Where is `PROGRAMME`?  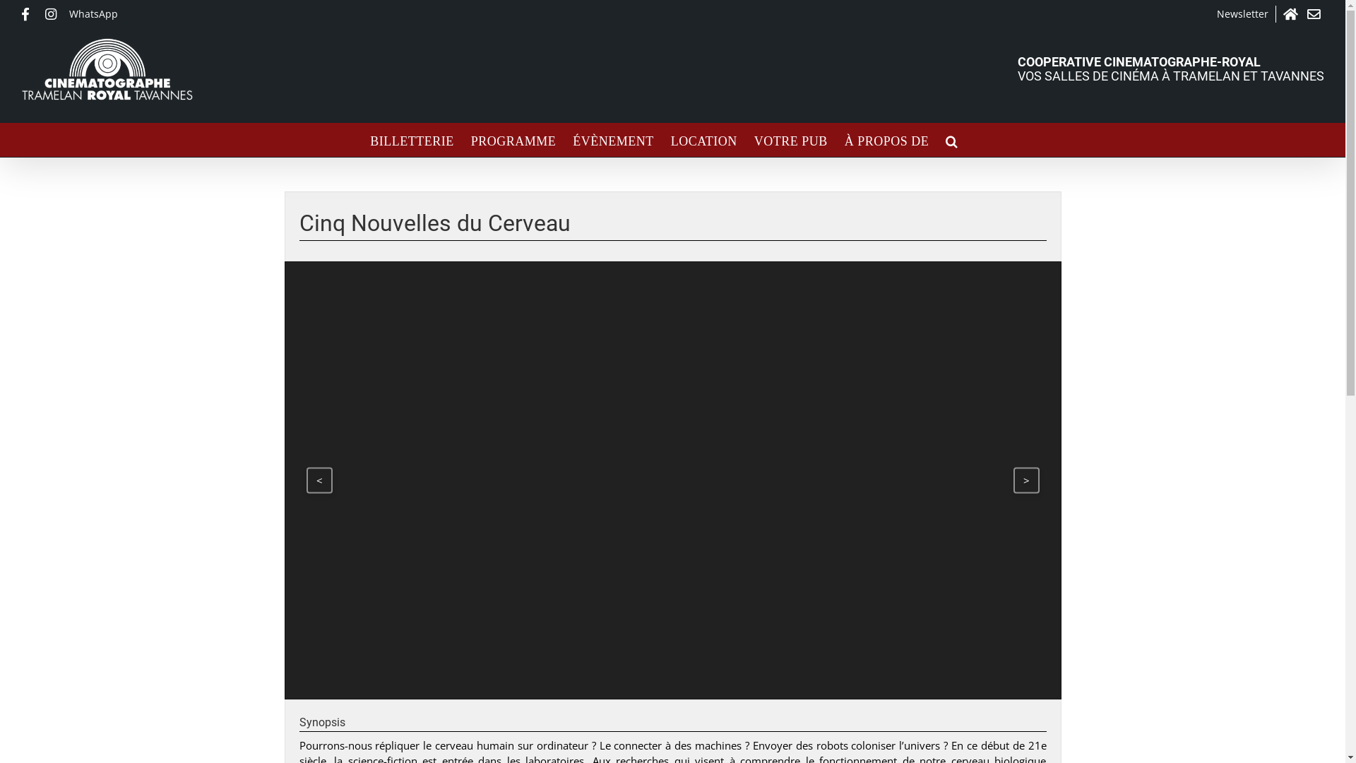 PROGRAMME is located at coordinates (514, 140).